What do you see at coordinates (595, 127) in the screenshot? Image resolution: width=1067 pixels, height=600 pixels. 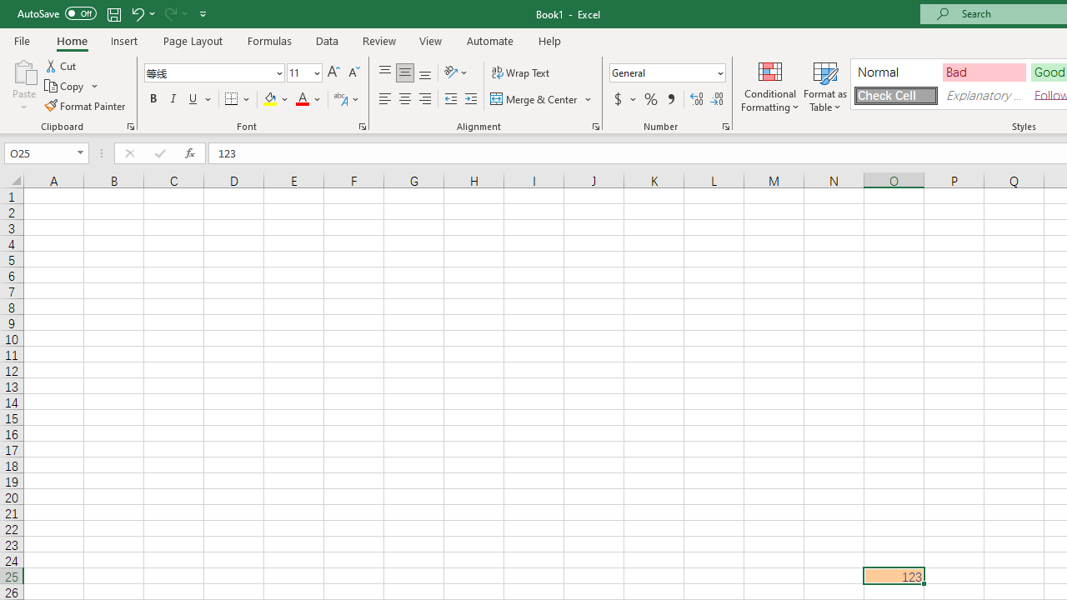 I see `Format Cell Alignment` at bounding box center [595, 127].